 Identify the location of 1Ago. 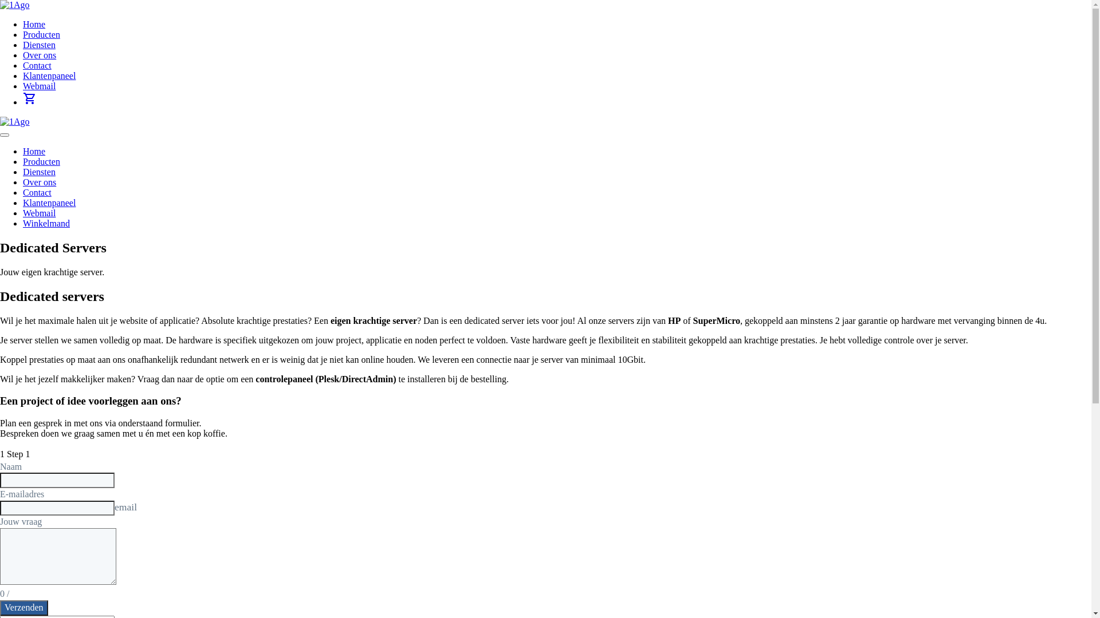
(15, 5).